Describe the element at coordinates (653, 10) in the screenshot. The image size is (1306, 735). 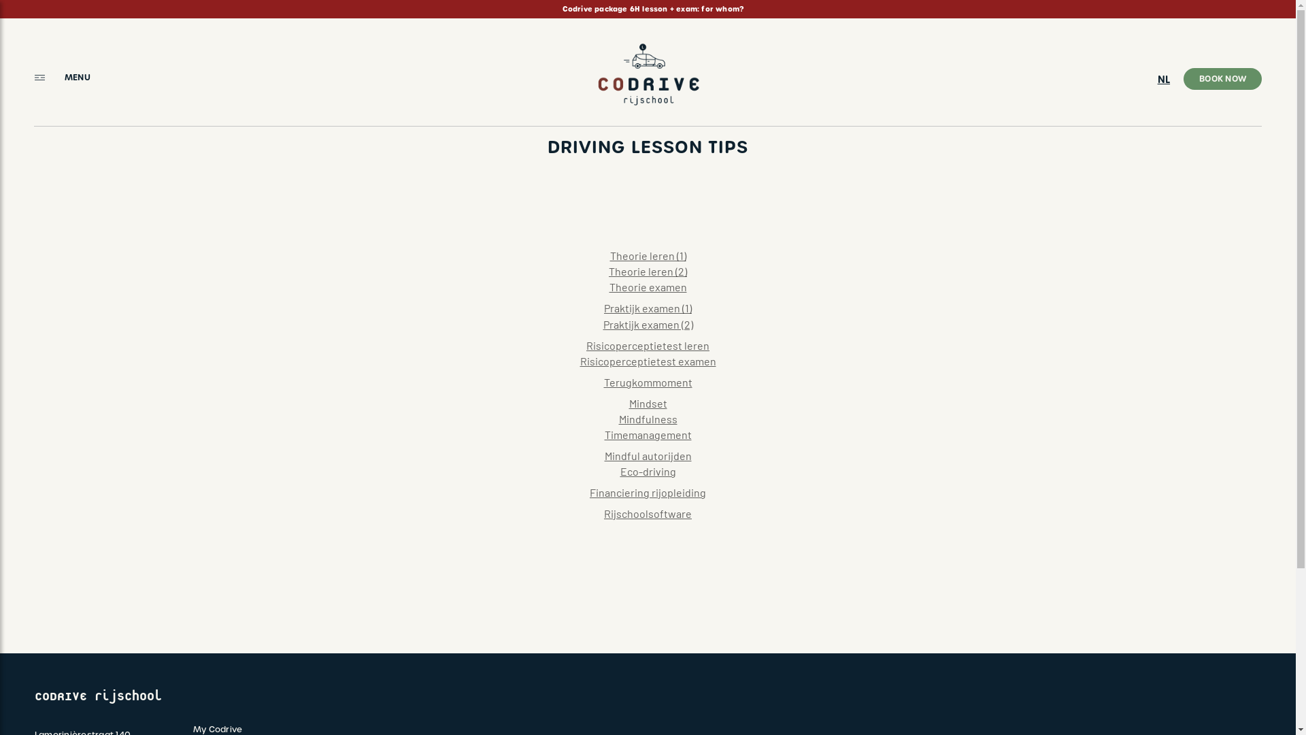
I see `Codrive package 6H lesson + exam: for whom?` at that location.